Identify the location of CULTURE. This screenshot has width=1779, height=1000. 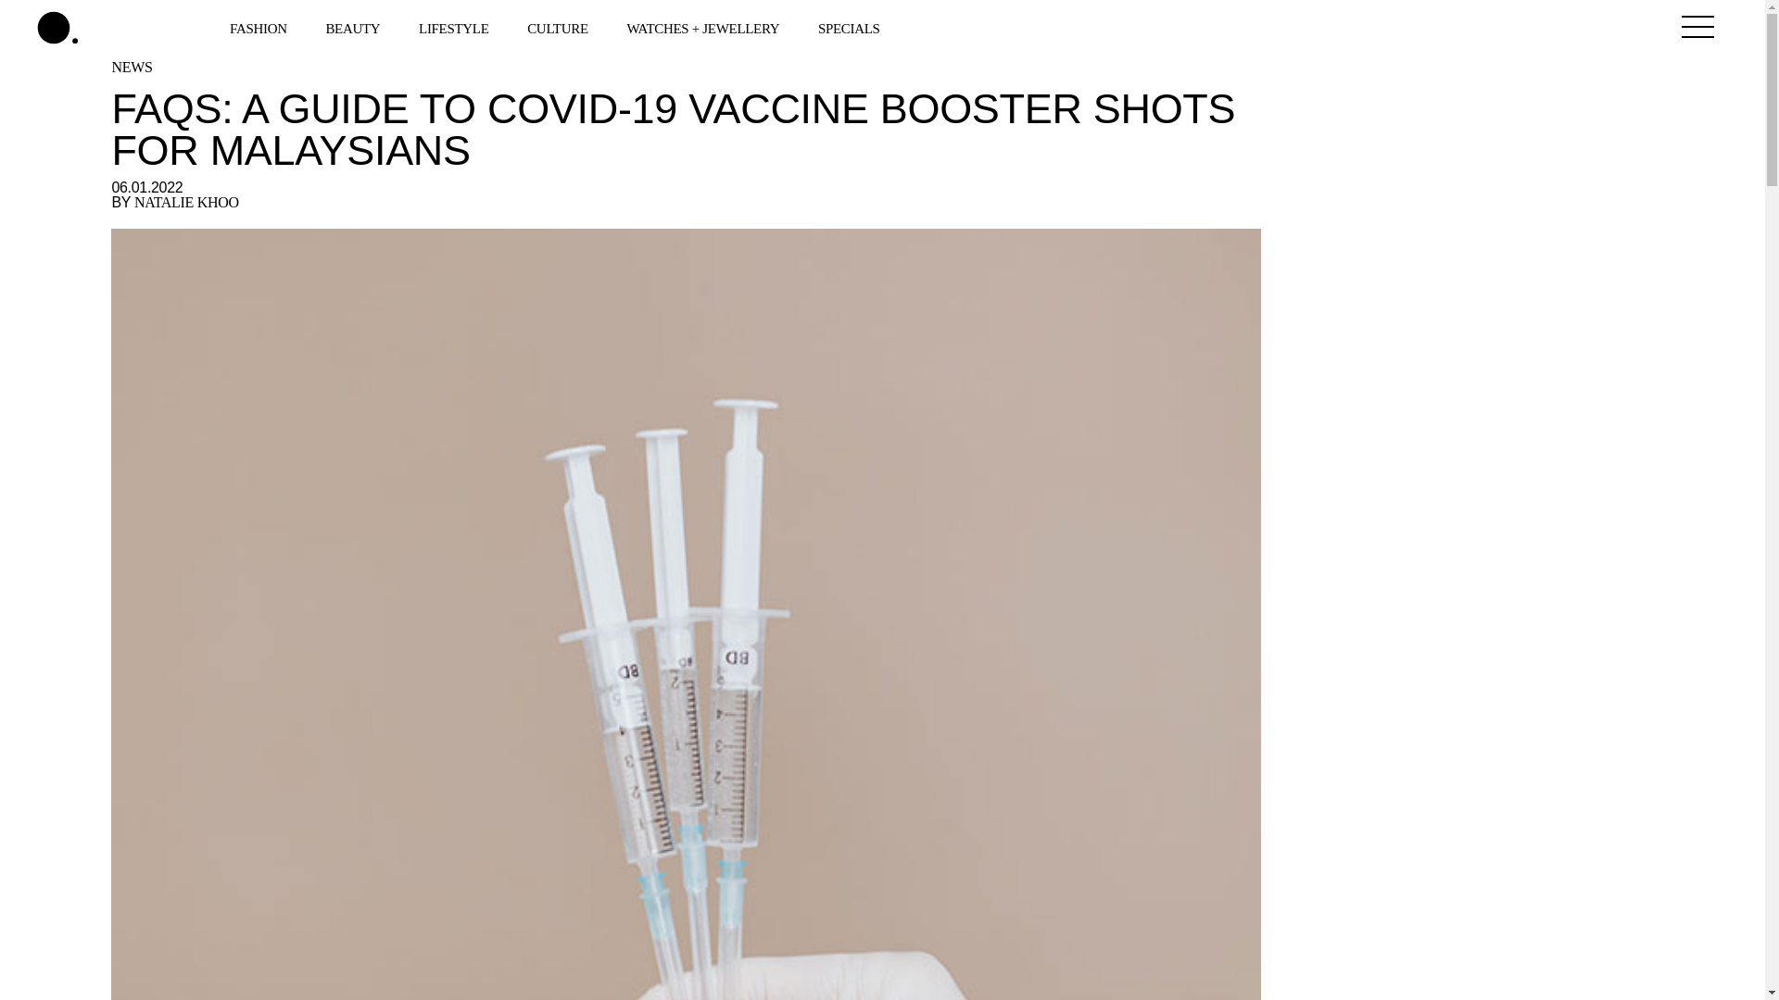
(560, 27).